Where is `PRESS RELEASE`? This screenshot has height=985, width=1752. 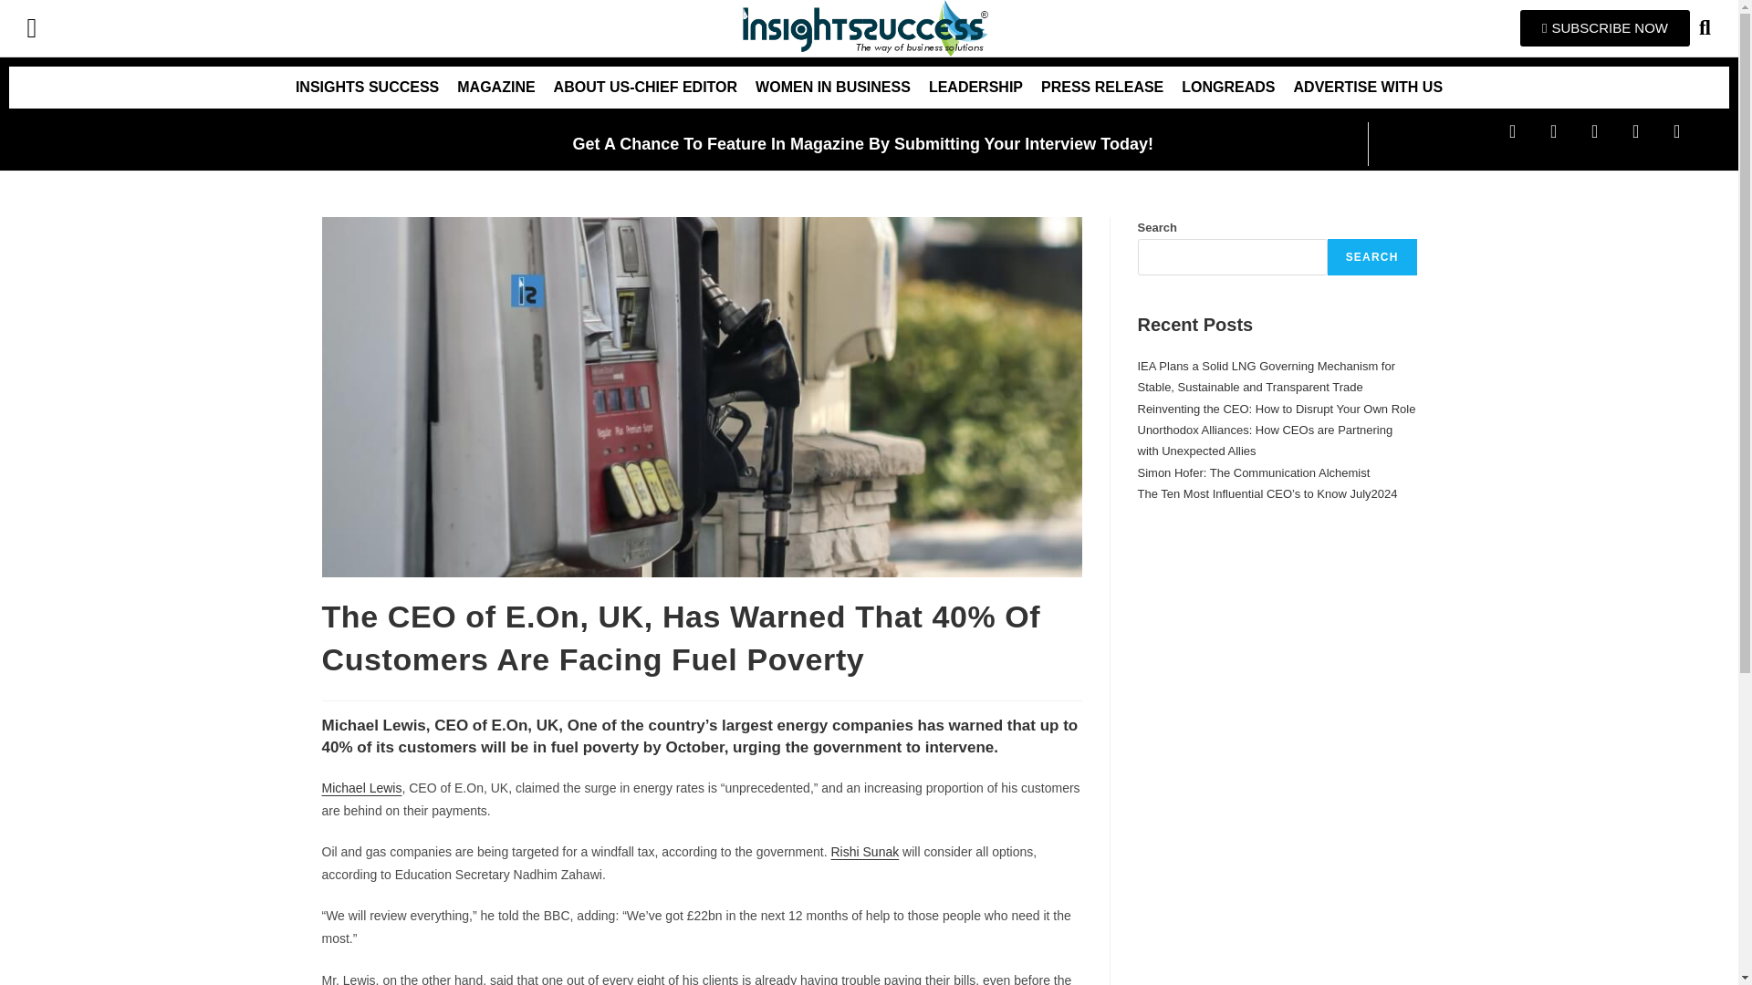
PRESS RELEASE is located at coordinates (1101, 88).